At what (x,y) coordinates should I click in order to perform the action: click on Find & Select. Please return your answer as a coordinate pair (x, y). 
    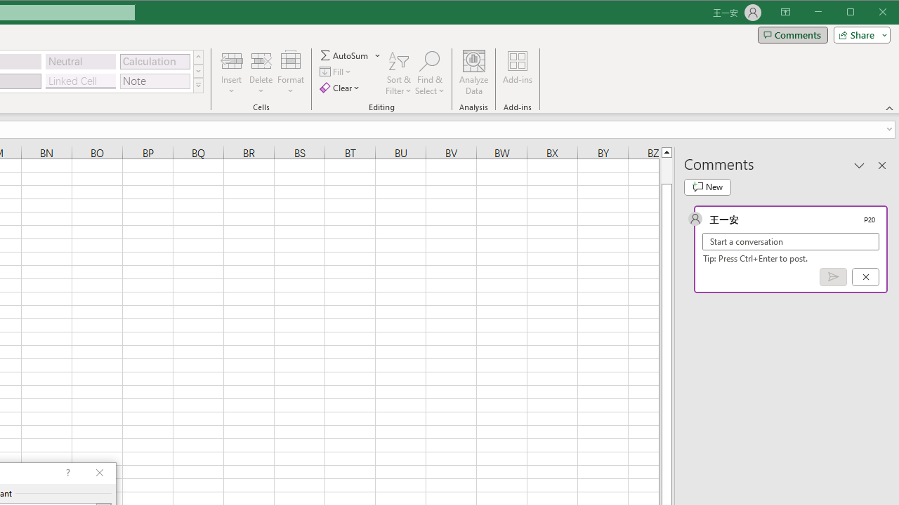
    Looking at the image, I should click on (430, 73).